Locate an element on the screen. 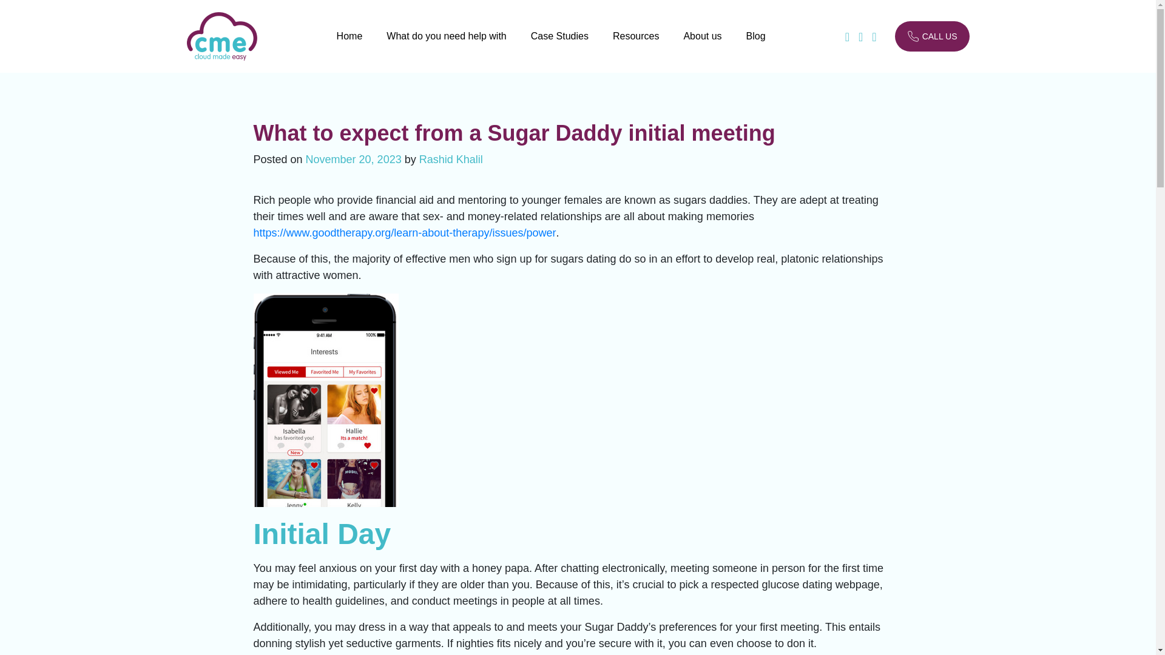 The width and height of the screenshot is (1165, 655). CALL US is located at coordinates (932, 36).